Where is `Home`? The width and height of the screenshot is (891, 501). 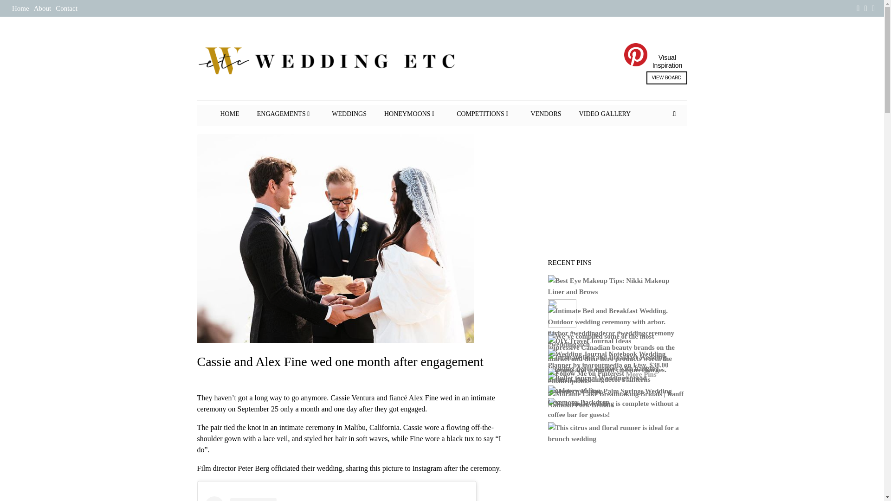 Home is located at coordinates (20, 8).